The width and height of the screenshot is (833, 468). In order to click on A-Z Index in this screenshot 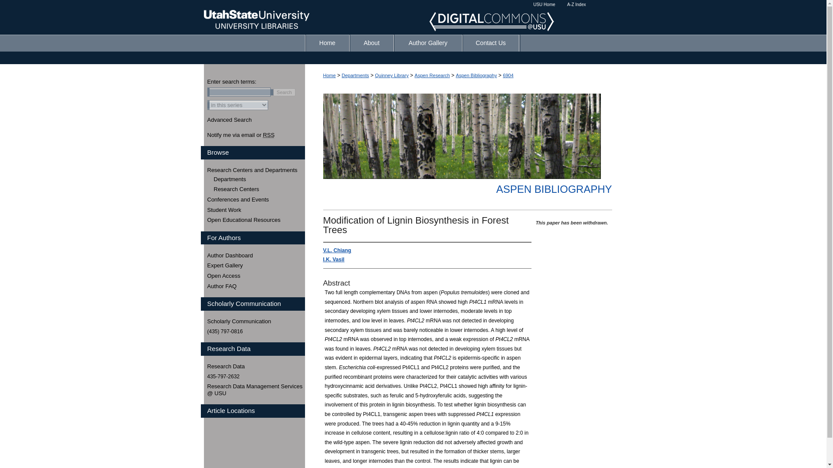, I will do `click(576, 4)`.